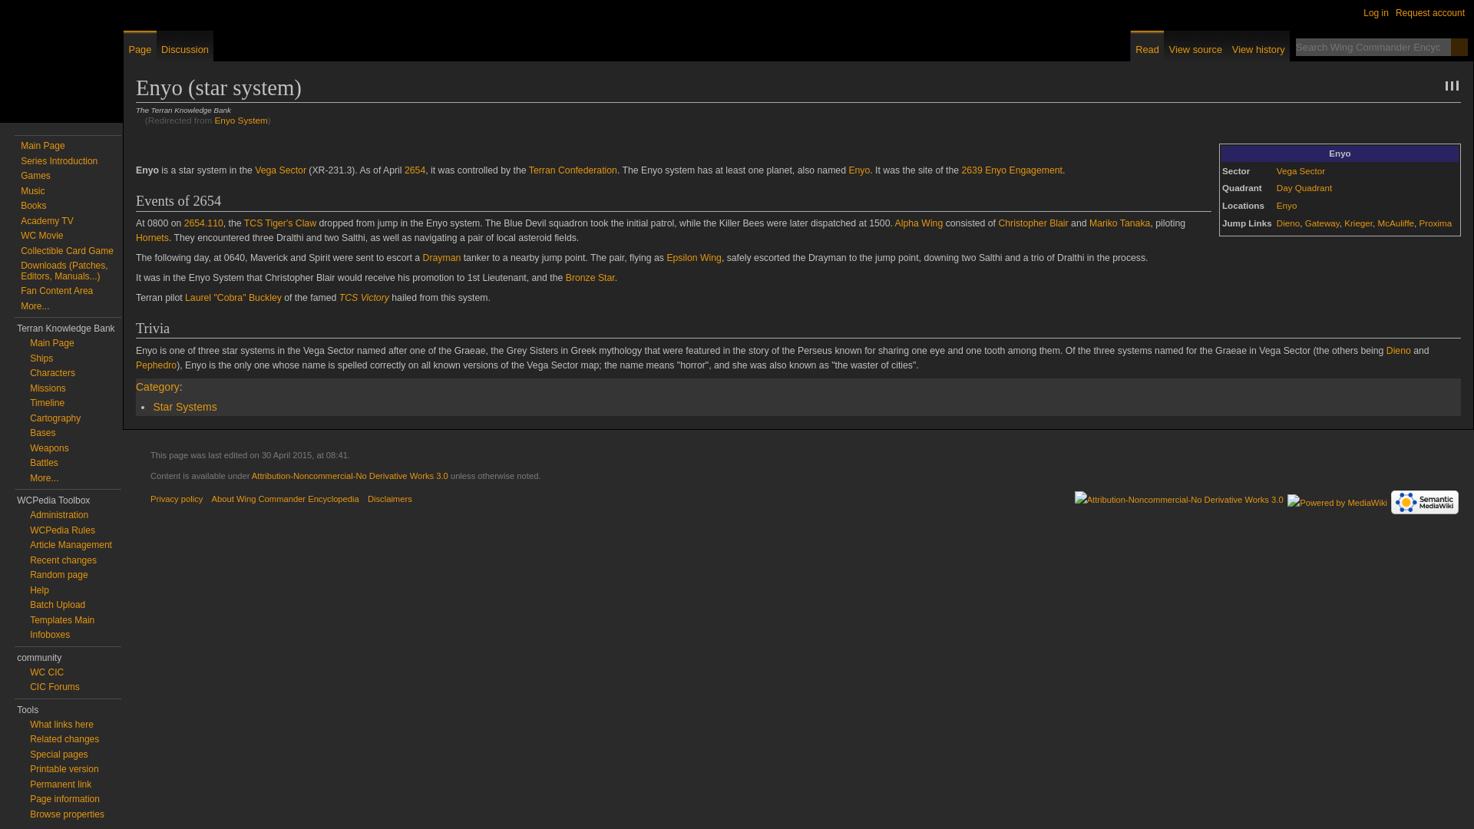 The width and height of the screenshot is (1474, 829). I want to click on Go, so click(1459, 46).